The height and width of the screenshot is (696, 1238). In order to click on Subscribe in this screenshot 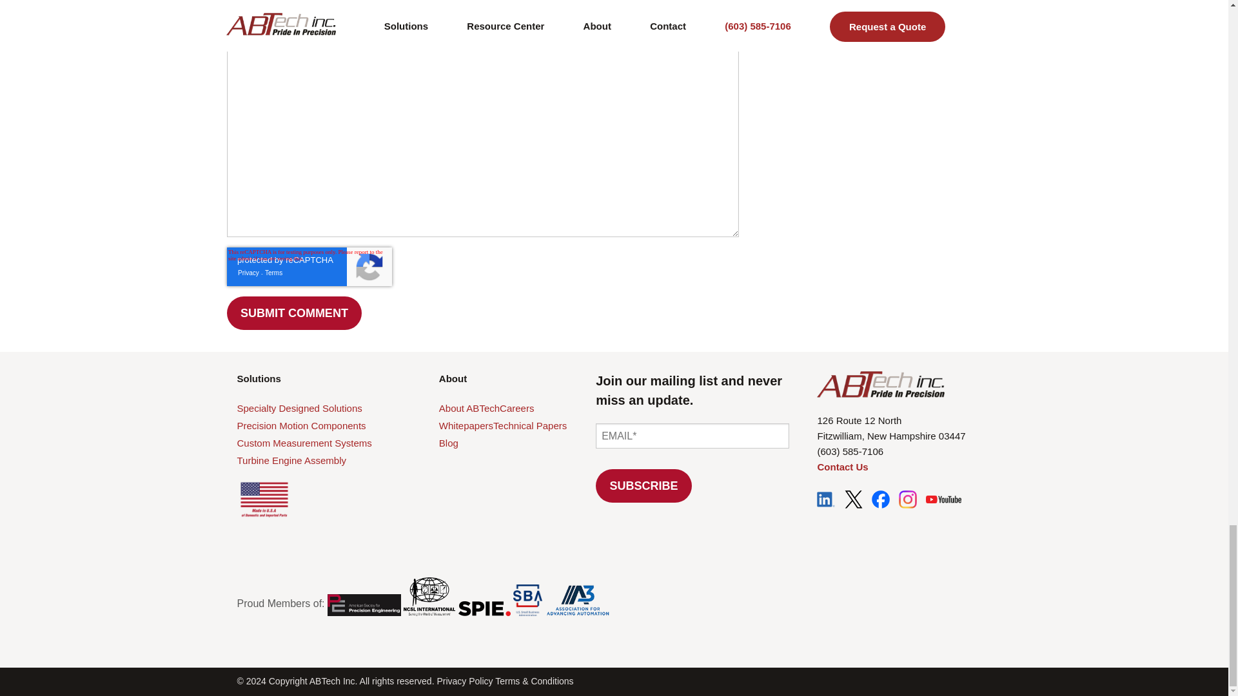, I will do `click(644, 485)`.